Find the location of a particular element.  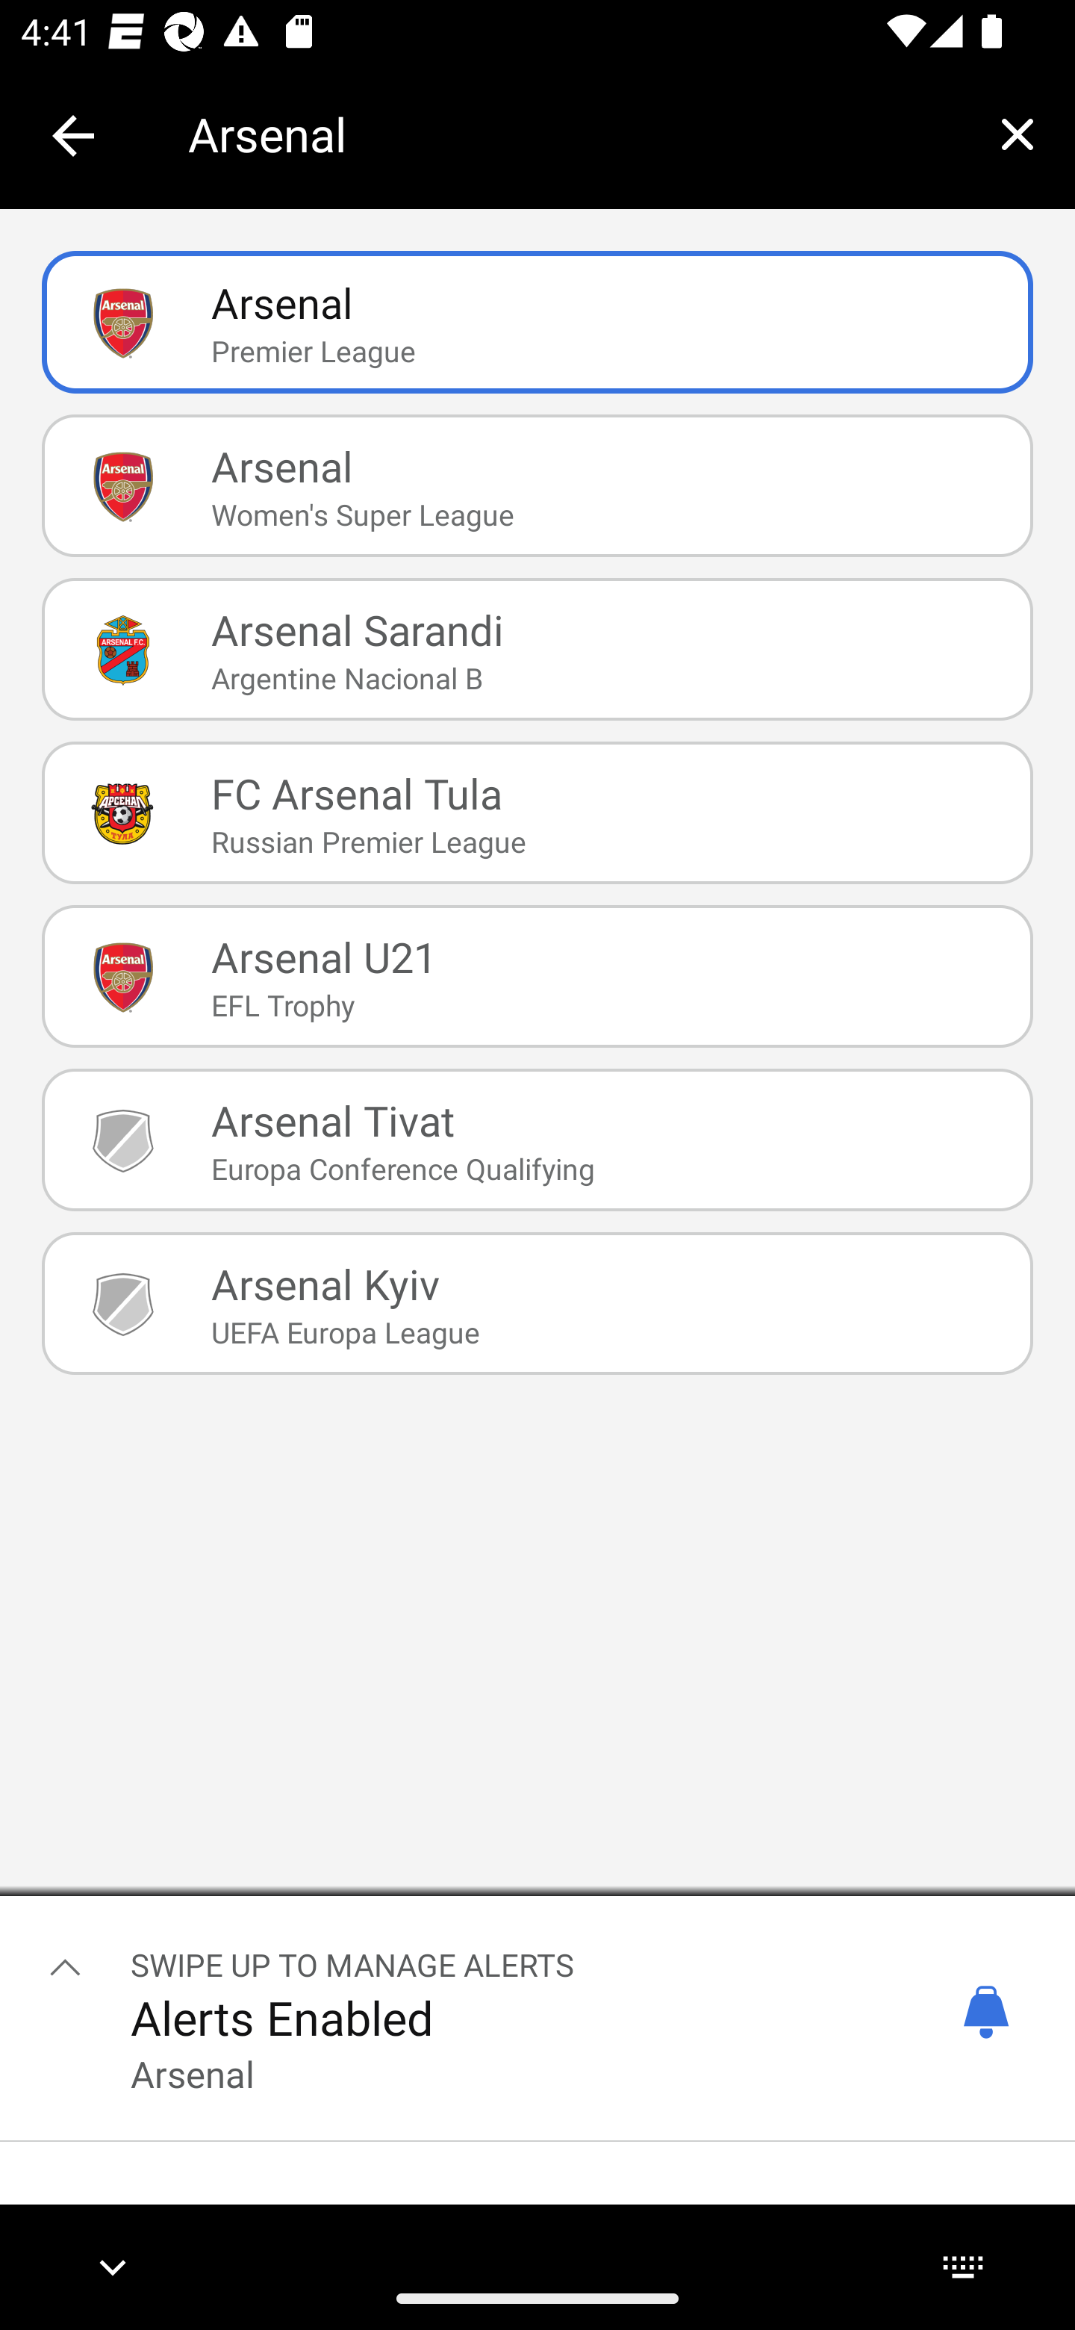

Collapse is located at coordinates (73, 136).